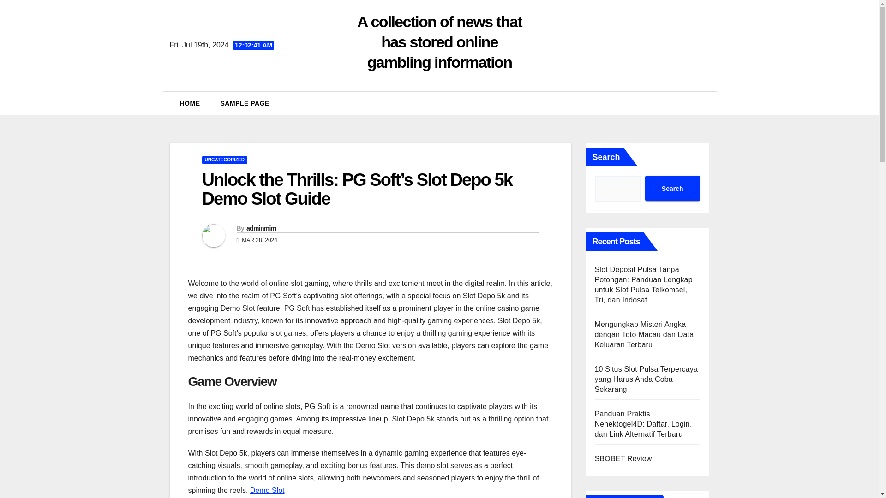  I want to click on UNCATEGORIZED, so click(224, 160).